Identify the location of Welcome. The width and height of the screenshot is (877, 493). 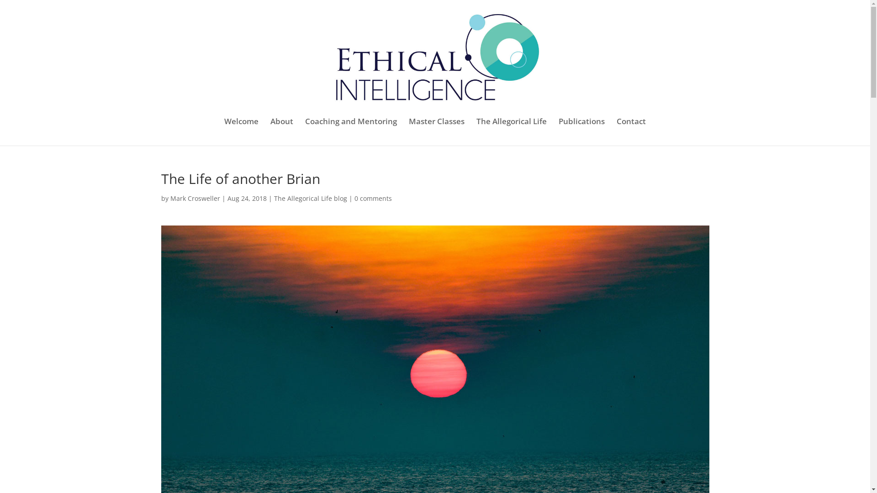
(241, 132).